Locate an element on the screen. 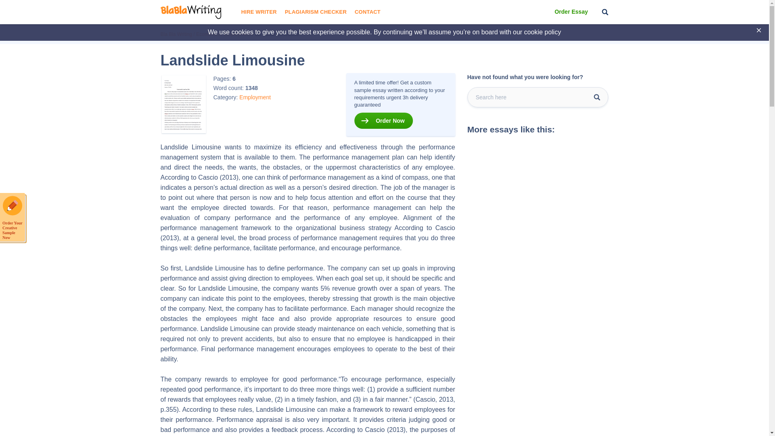  Order Now is located at coordinates (383, 120).